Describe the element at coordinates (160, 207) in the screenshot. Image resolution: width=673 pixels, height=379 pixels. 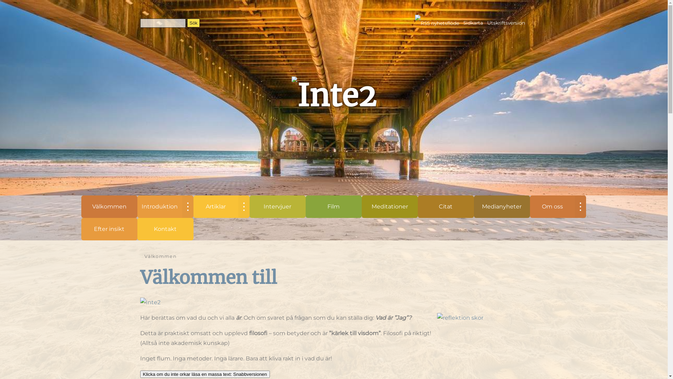
I see `Introduktion` at that location.